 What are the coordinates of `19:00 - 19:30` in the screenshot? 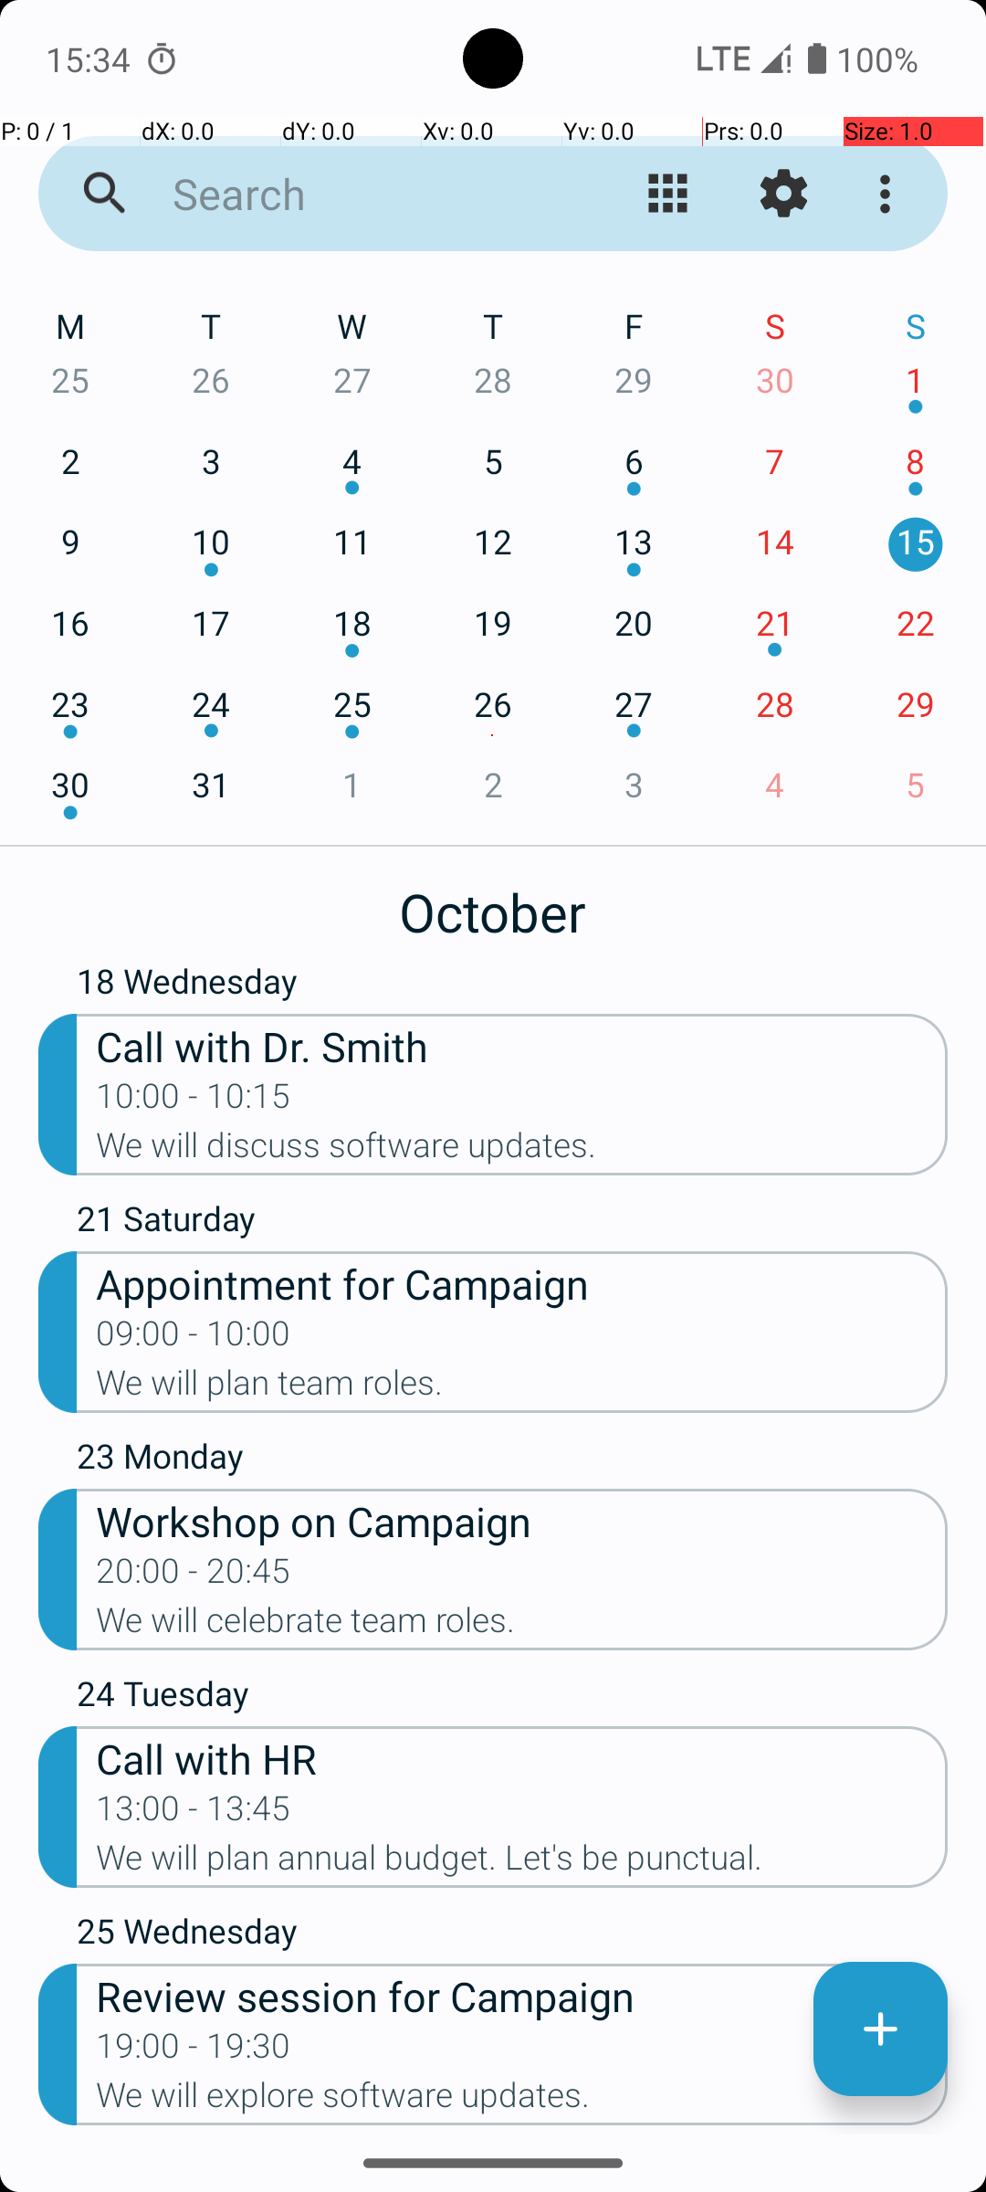 It's located at (194, 2051).